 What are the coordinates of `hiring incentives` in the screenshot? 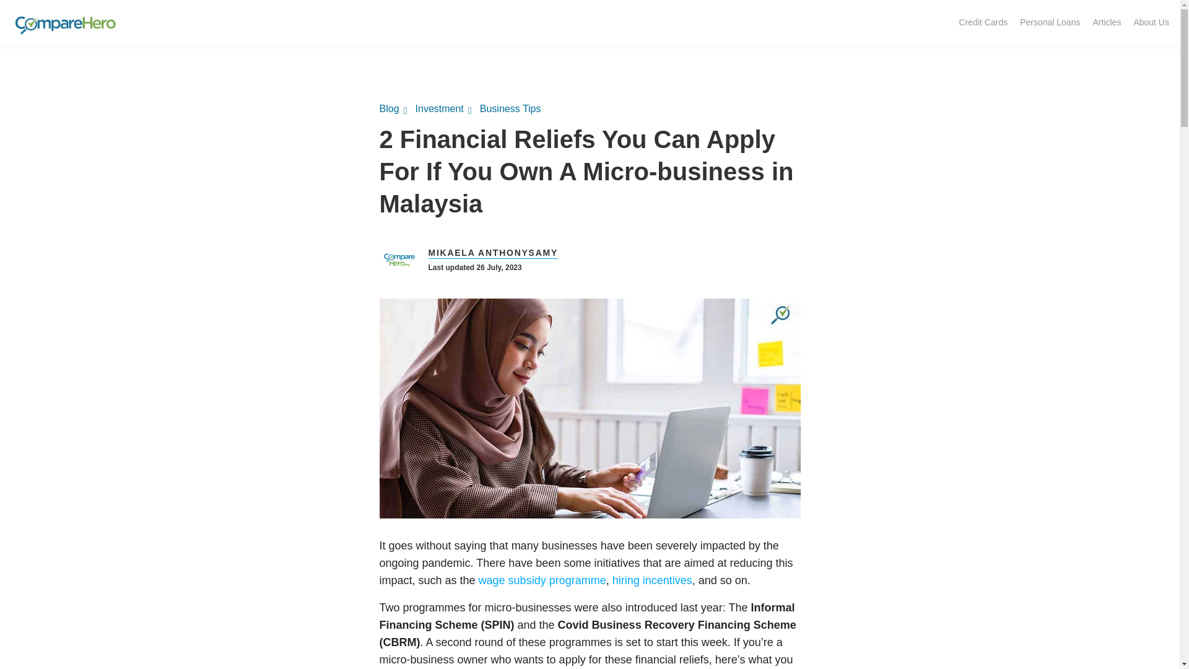 It's located at (651, 580).